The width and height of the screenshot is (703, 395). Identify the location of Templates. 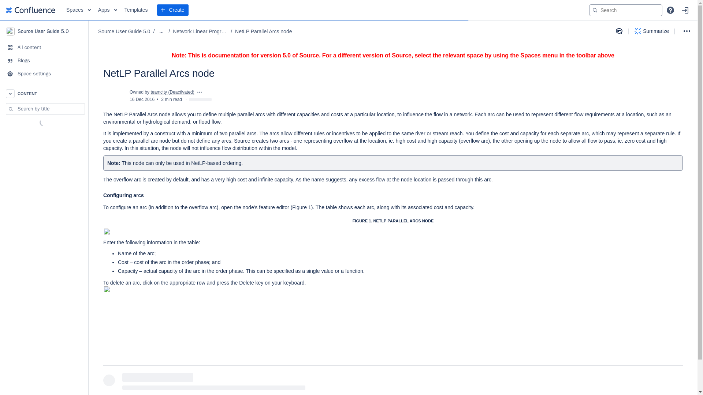
(136, 10).